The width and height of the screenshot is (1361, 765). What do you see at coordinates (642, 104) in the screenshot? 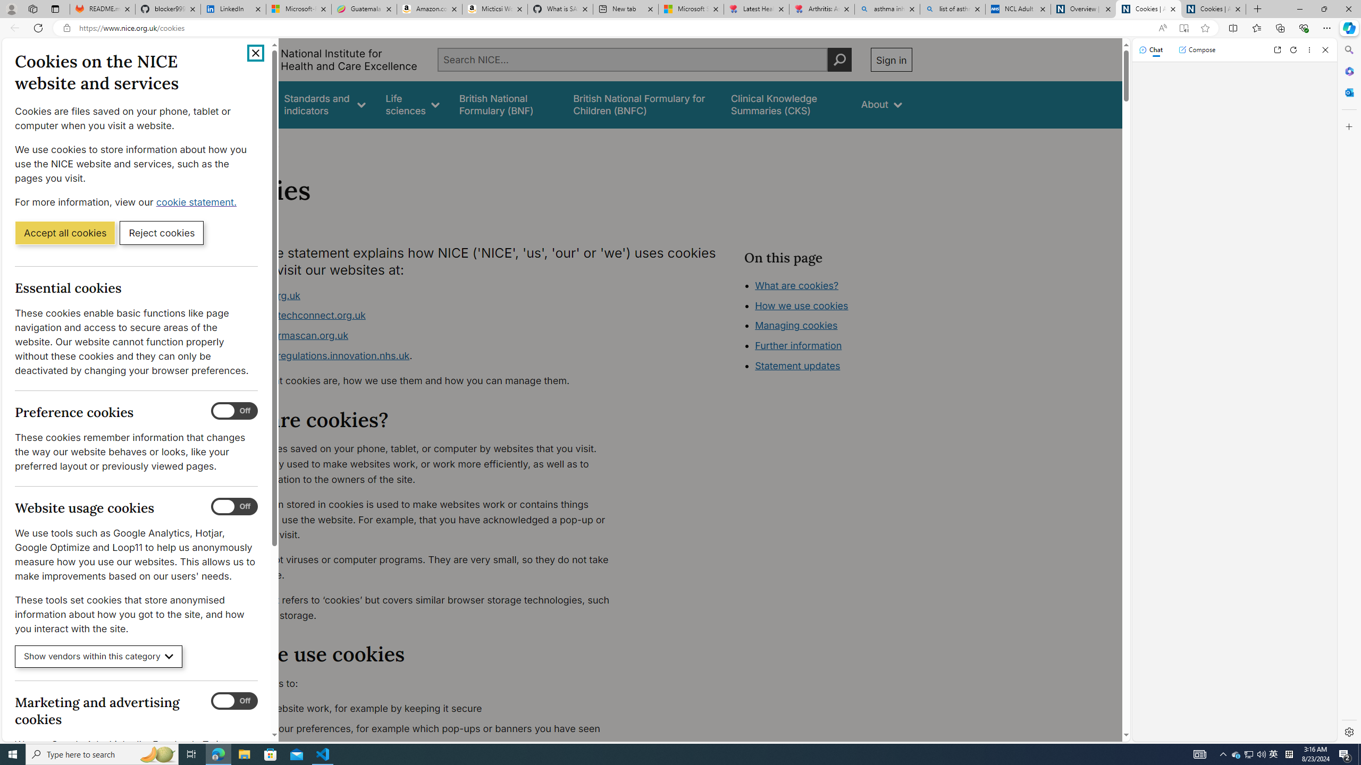
I see `British National Formulary for Children (BNFC)` at bounding box center [642, 104].